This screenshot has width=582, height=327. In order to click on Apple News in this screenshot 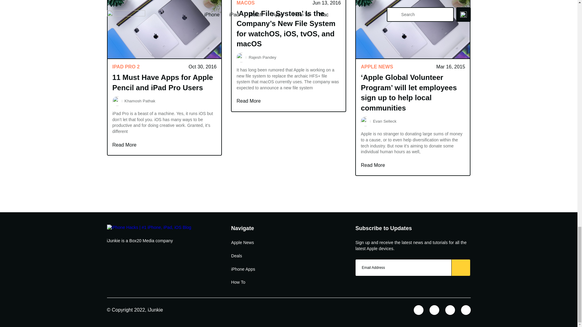, I will do `click(242, 243)`.